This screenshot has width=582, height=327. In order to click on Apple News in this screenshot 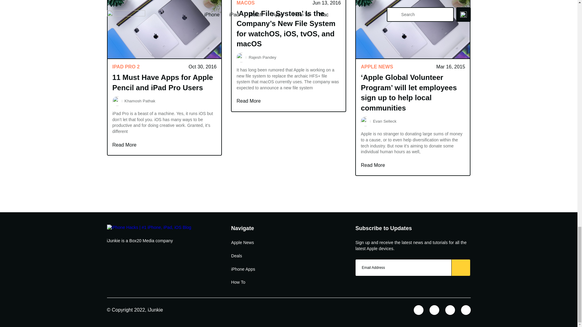, I will do `click(242, 243)`.